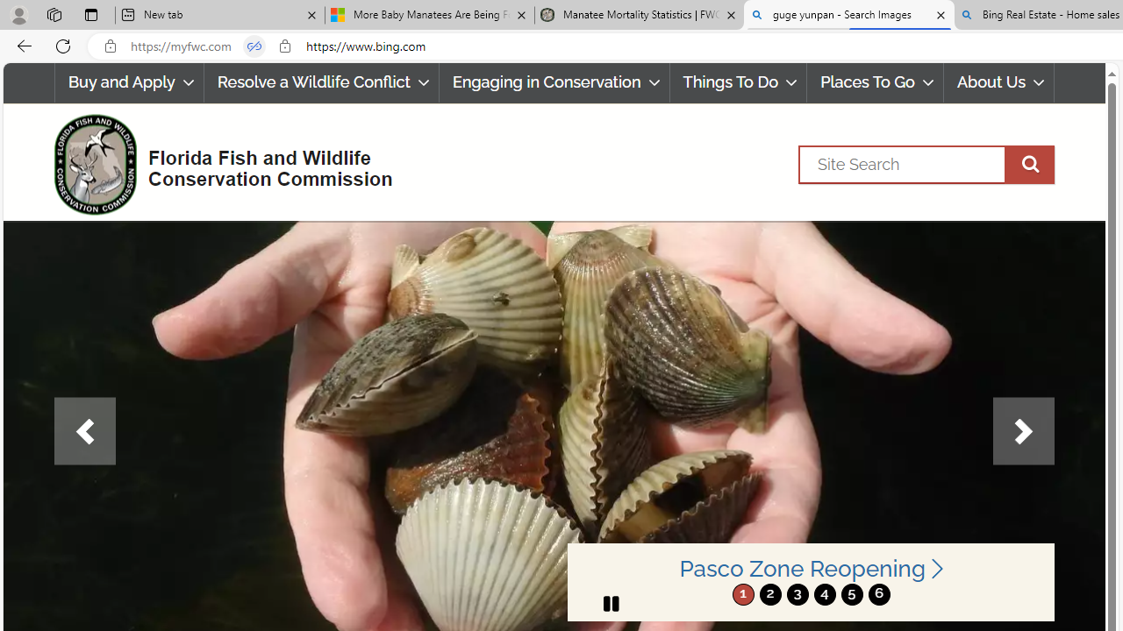 The width and height of the screenshot is (1123, 631). Describe the element at coordinates (95, 164) in the screenshot. I see `FWC Logo` at that location.